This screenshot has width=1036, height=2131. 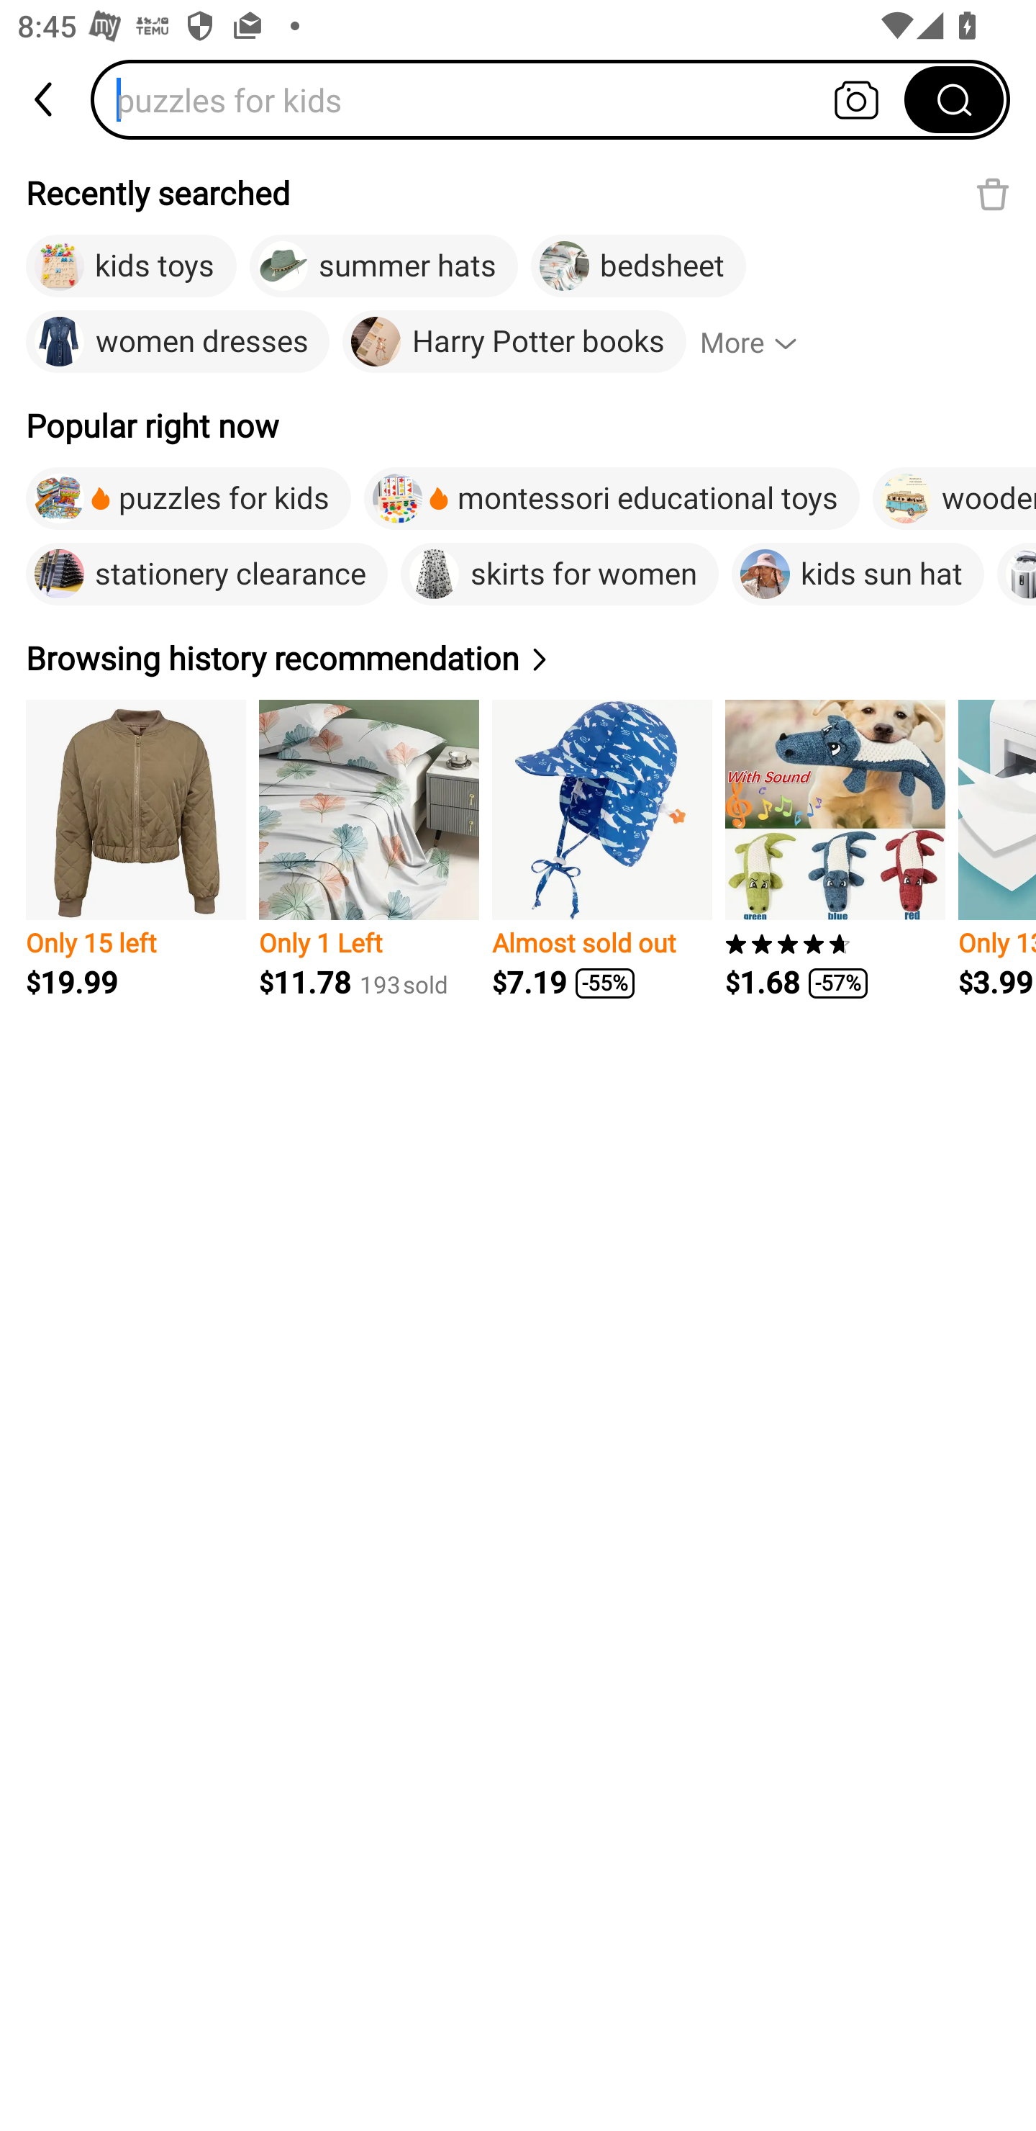 What do you see at coordinates (760, 342) in the screenshot?
I see `More` at bounding box center [760, 342].